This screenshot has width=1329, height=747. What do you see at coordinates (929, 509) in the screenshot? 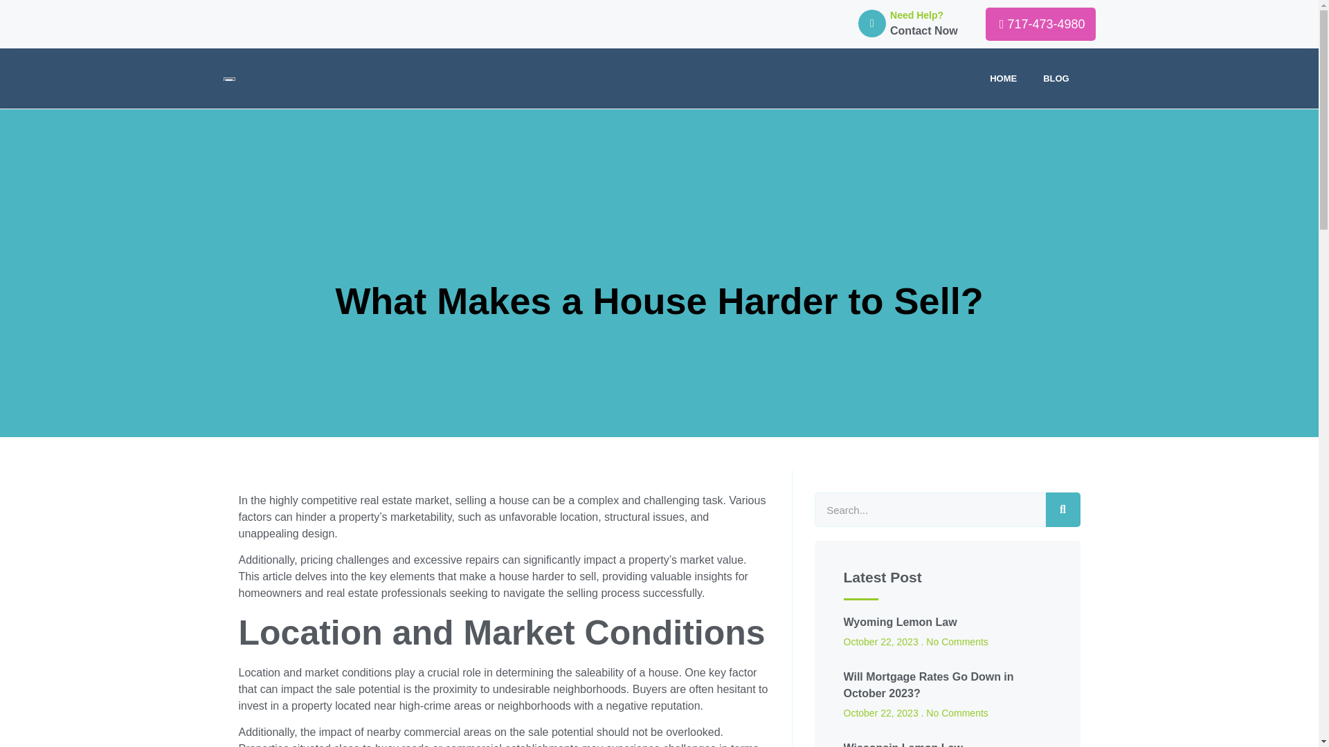
I see `Search` at bounding box center [929, 509].